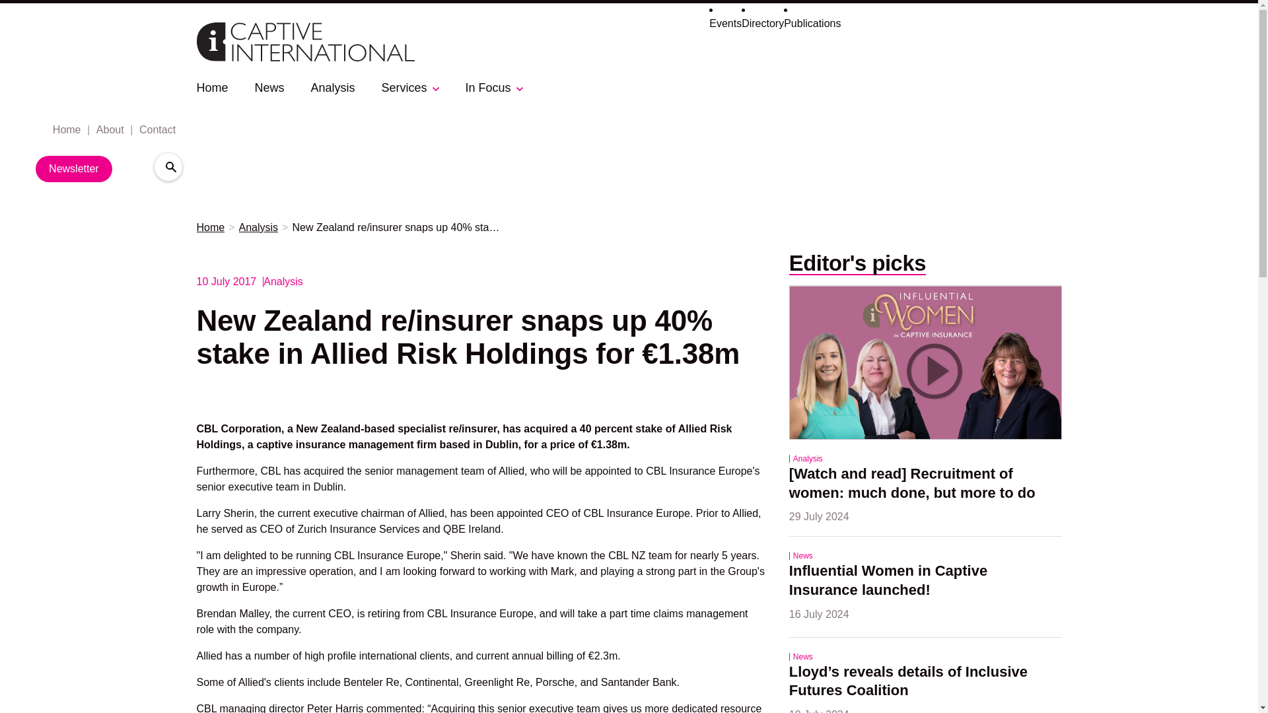  I want to click on Services, so click(404, 87).